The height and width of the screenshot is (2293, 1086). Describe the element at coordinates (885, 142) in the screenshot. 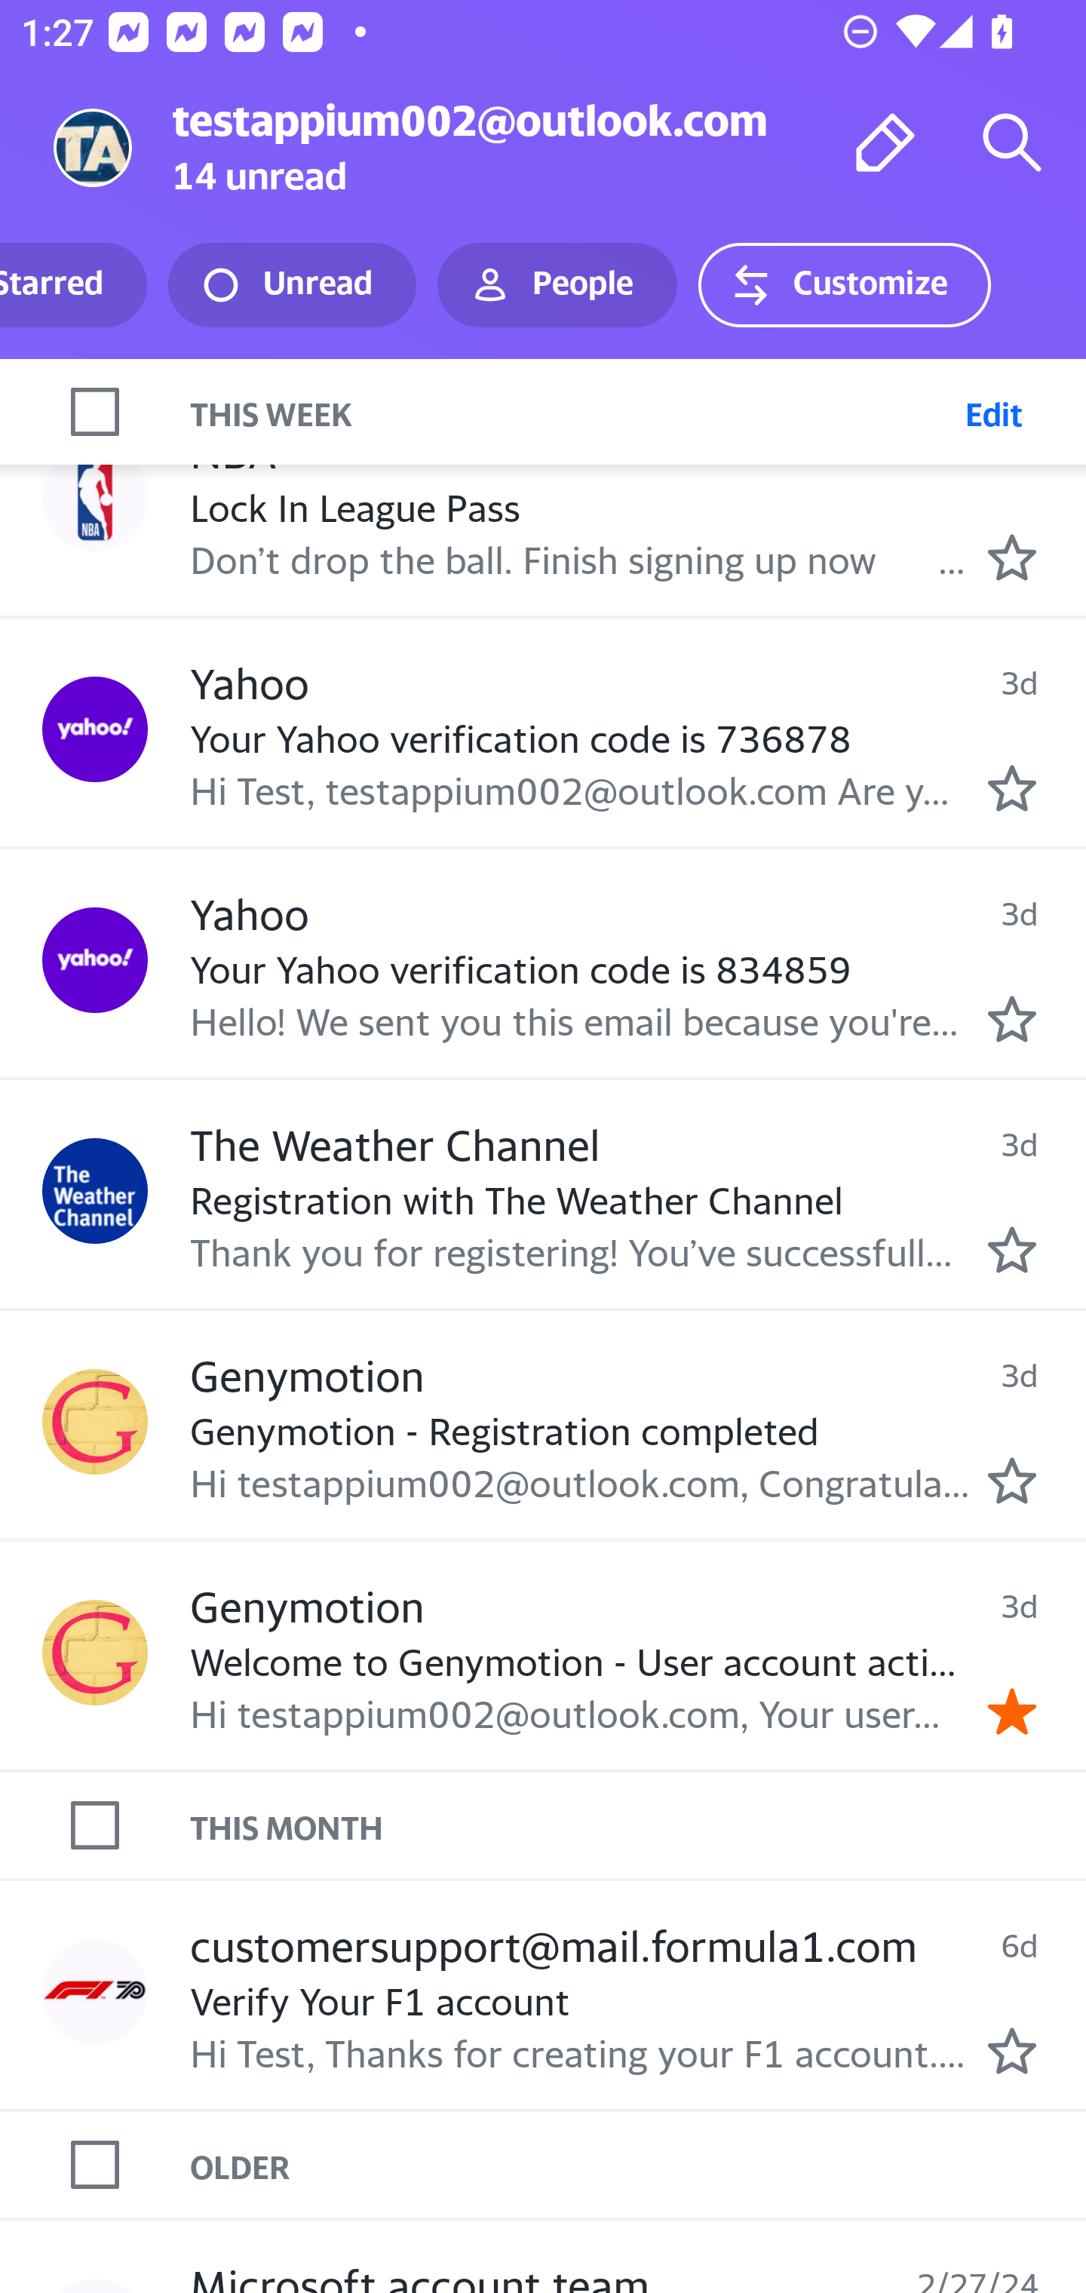

I see `Compose` at that location.